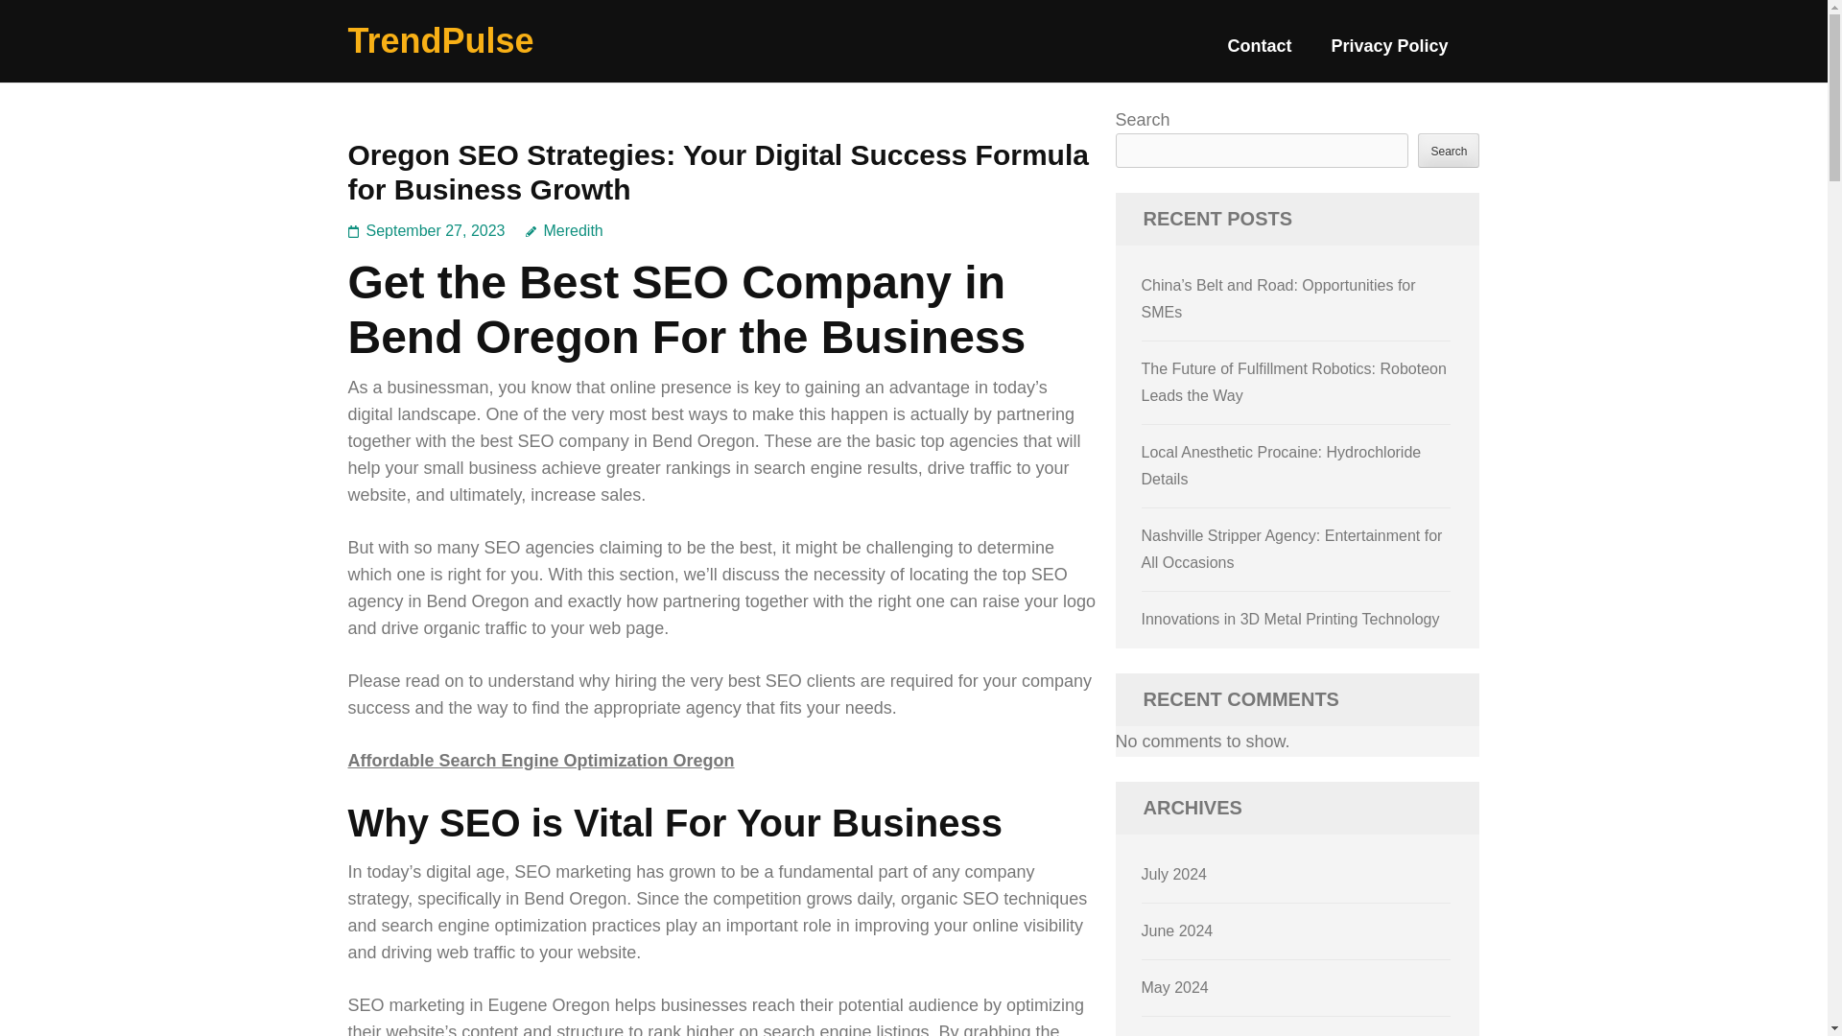 This screenshot has width=1842, height=1036. What do you see at coordinates (564, 230) in the screenshot?
I see `Meredith` at bounding box center [564, 230].